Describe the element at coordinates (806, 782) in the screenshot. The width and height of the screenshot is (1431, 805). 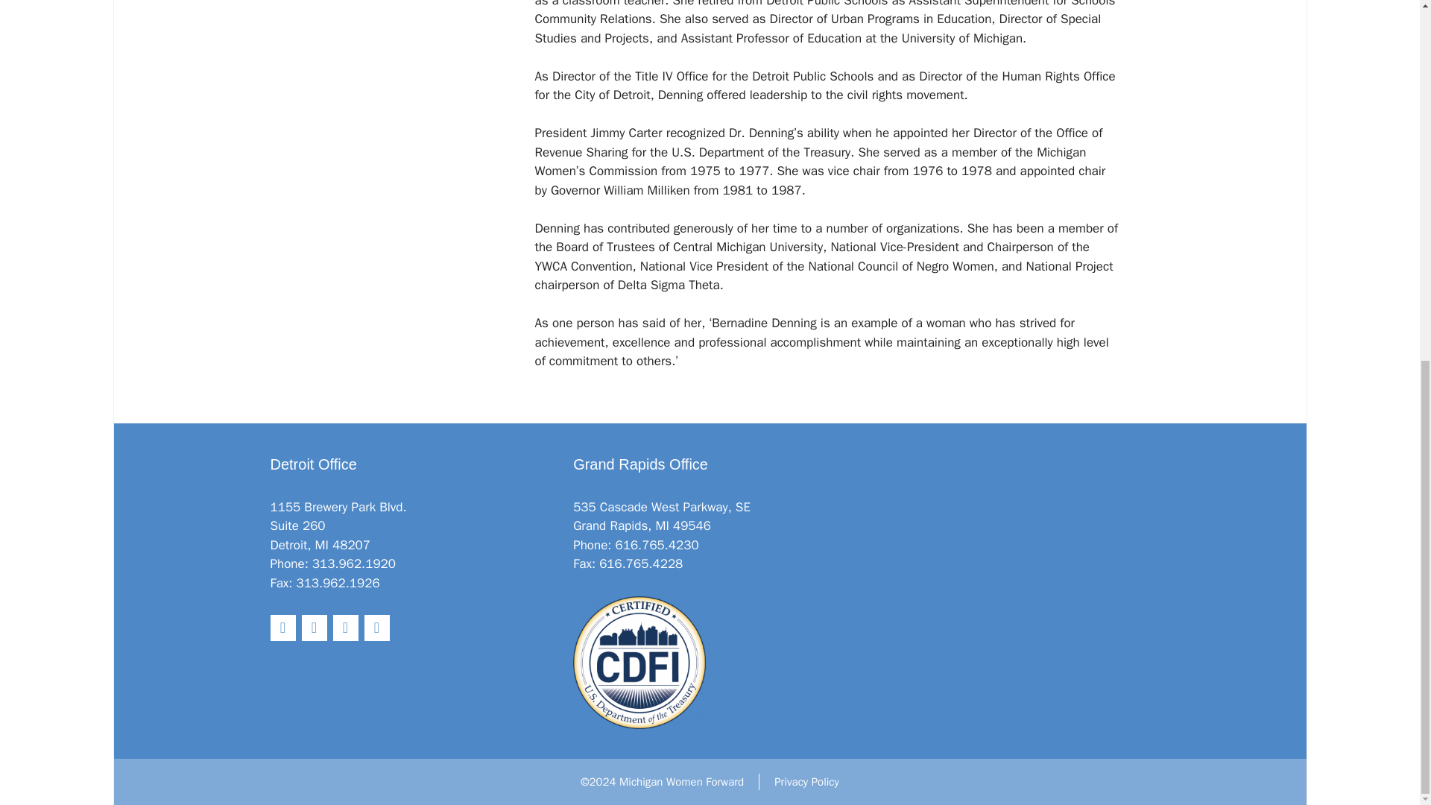
I see `Privacy Policy` at that location.